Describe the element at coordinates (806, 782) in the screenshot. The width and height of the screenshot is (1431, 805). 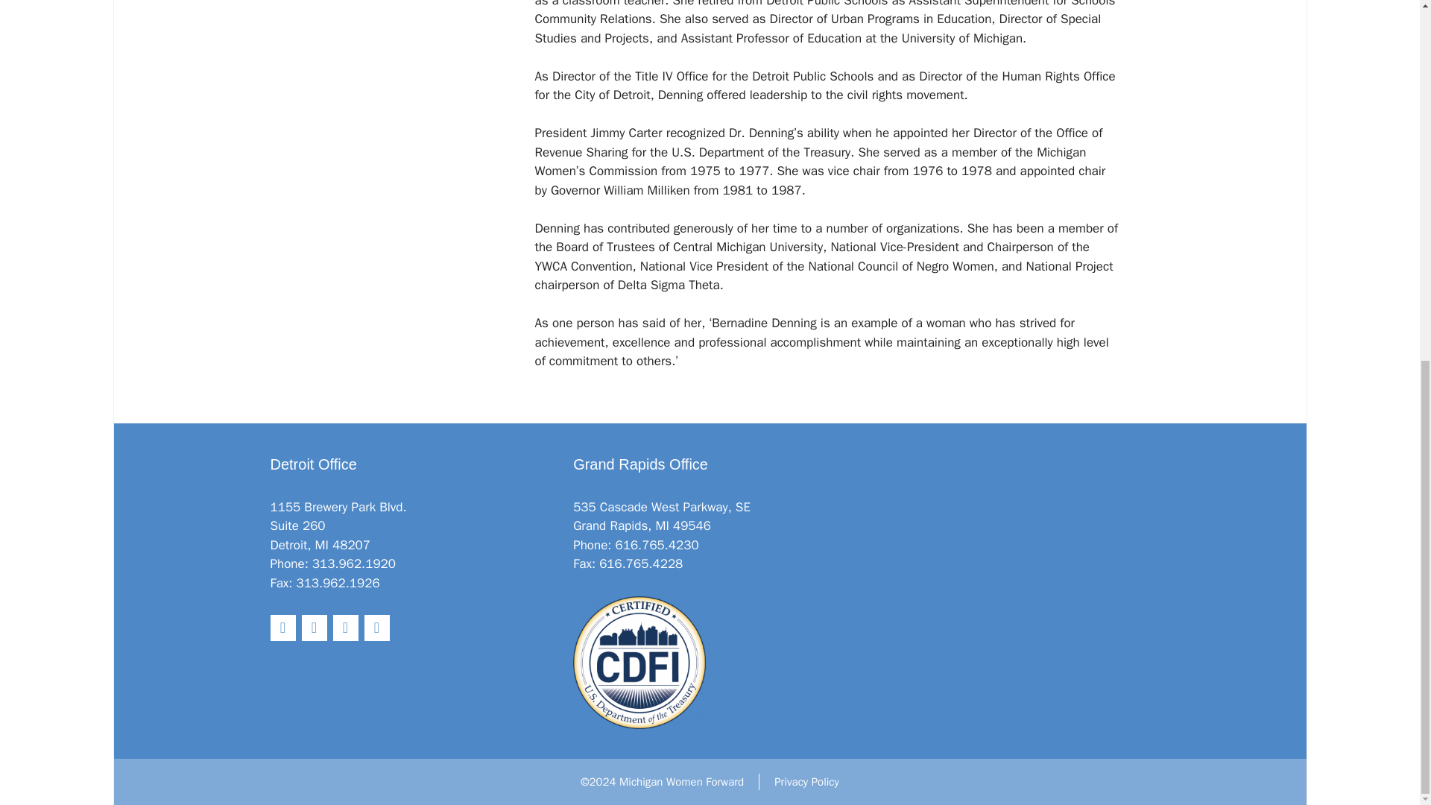
I see `Privacy Policy` at that location.